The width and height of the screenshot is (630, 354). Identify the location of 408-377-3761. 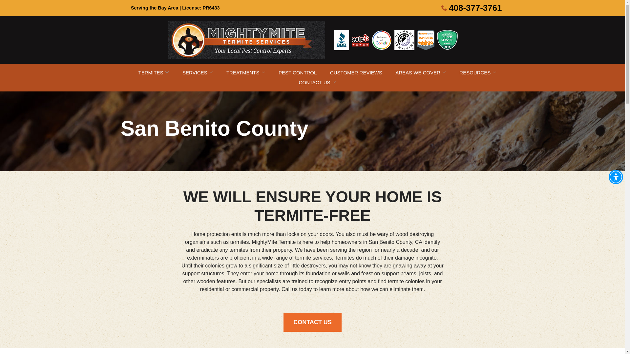
(471, 8).